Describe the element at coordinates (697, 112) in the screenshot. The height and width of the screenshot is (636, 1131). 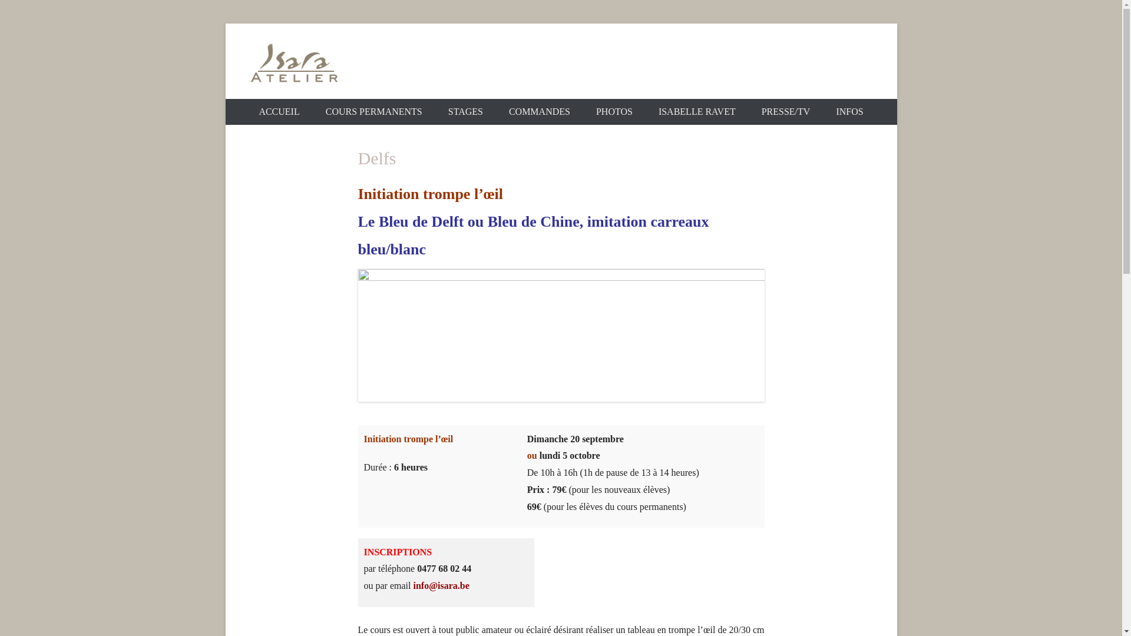
I see `ISABELLE RAVET` at that location.